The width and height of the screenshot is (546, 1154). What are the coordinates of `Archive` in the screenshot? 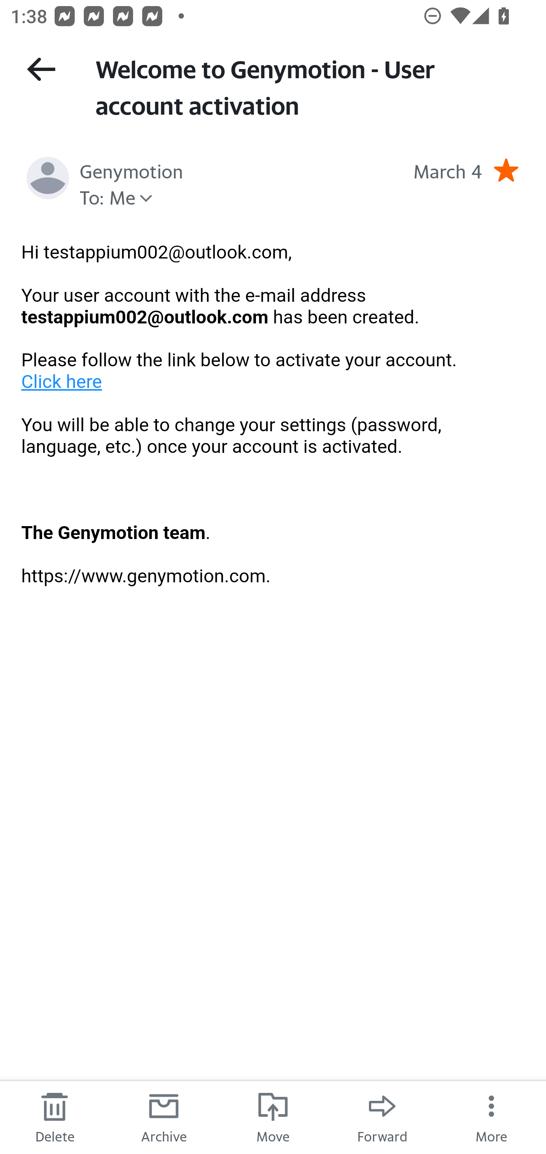 It's located at (164, 1117).